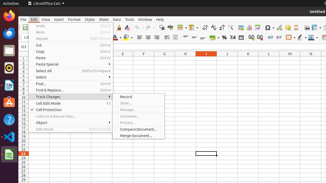 The width and height of the screenshot is (326, 183). Describe the element at coordinates (193, 27) in the screenshot. I see `Column` at that location.